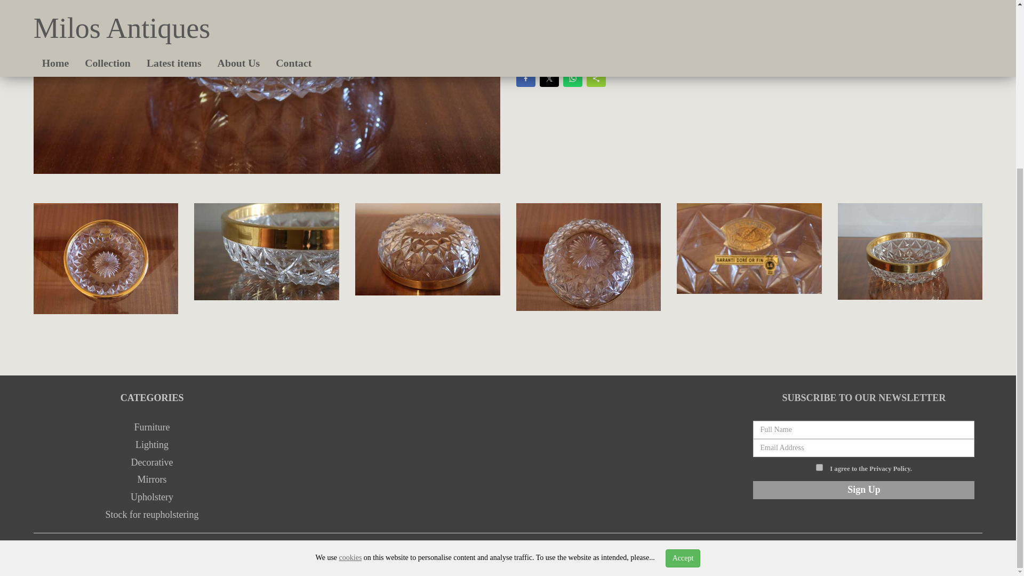 This screenshot has height=576, width=1024. What do you see at coordinates (151, 427) in the screenshot?
I see `Furniture` at bounding box center [151, 427].